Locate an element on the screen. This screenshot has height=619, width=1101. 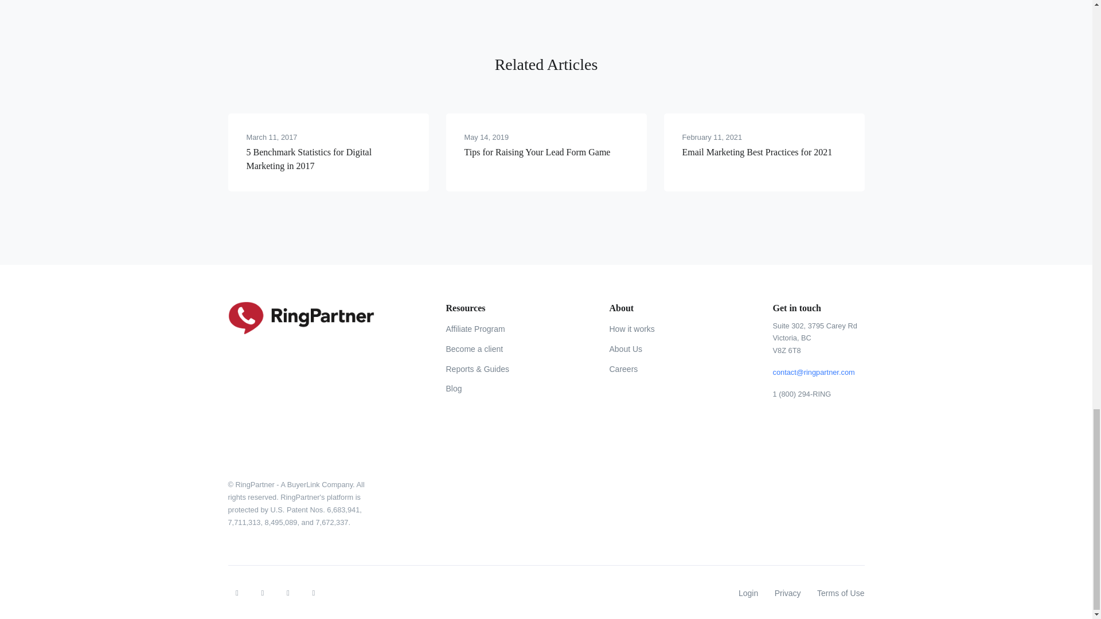
Twitter is located at coordinates (263, 593).